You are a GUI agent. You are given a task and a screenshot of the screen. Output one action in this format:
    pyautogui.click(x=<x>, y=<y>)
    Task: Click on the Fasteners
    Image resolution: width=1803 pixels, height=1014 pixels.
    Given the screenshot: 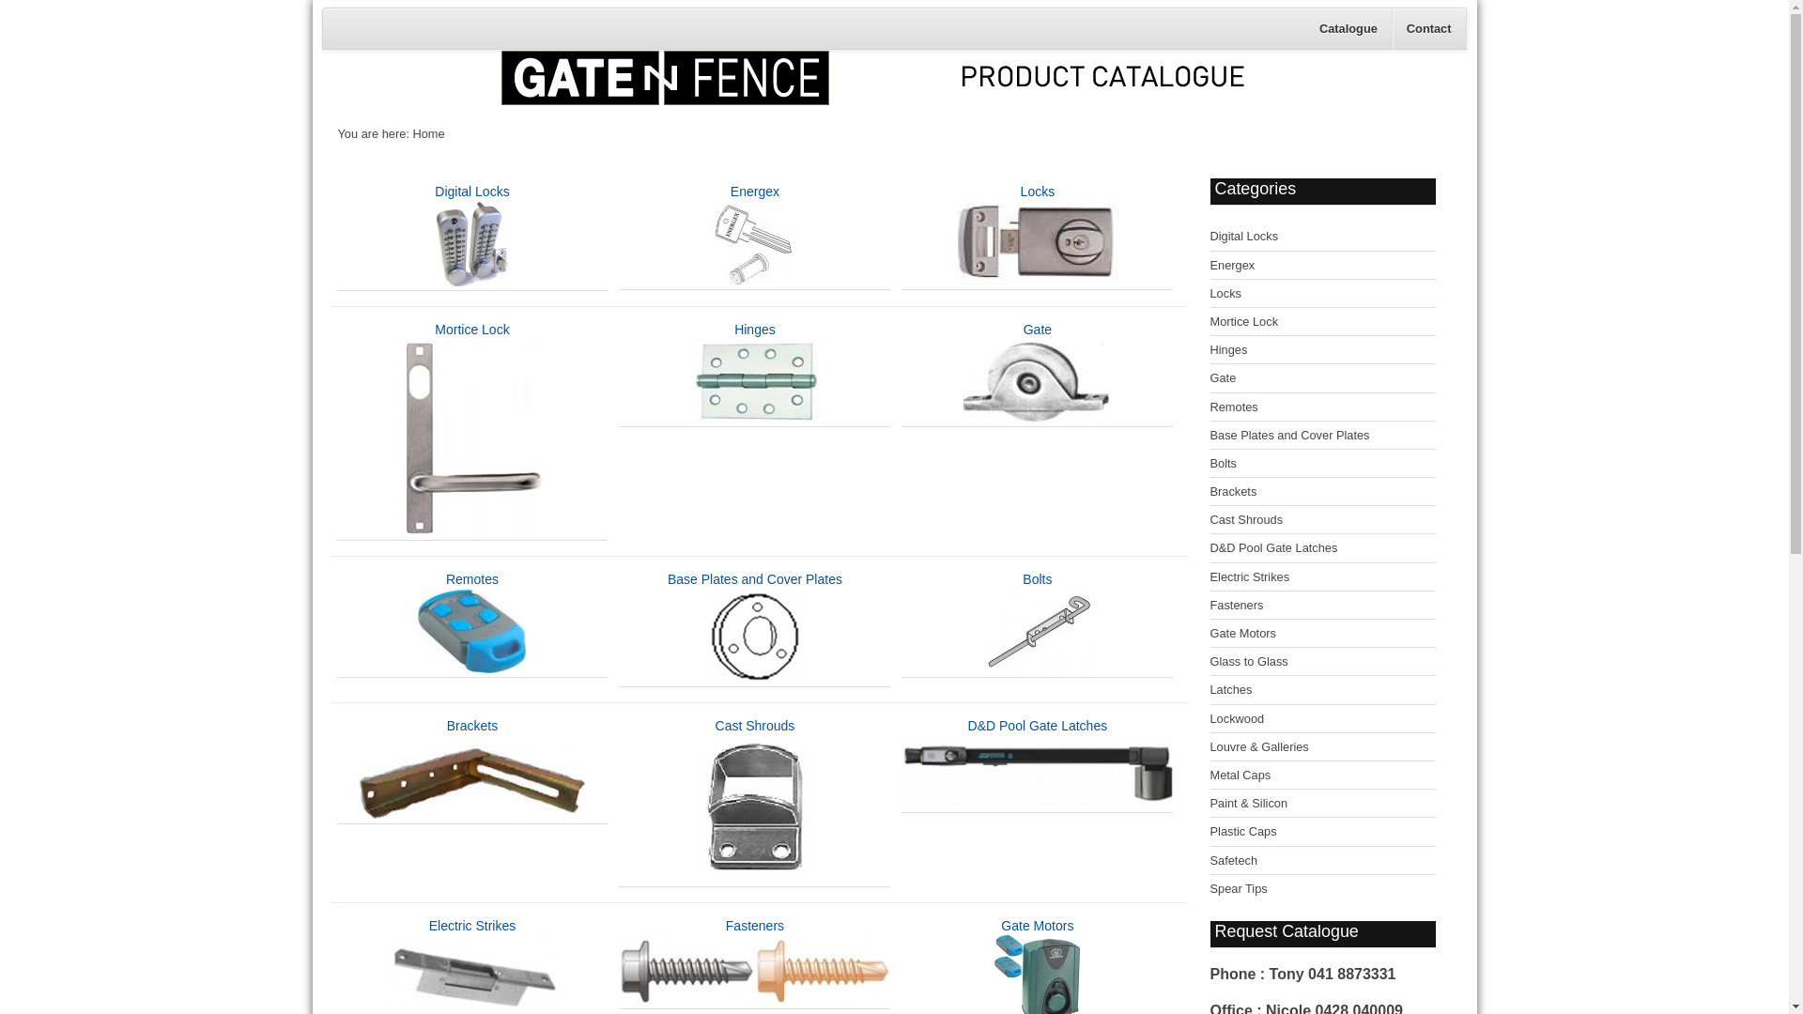 What is the action you would take?
    pyautogui.click(x=755, y=963)
    